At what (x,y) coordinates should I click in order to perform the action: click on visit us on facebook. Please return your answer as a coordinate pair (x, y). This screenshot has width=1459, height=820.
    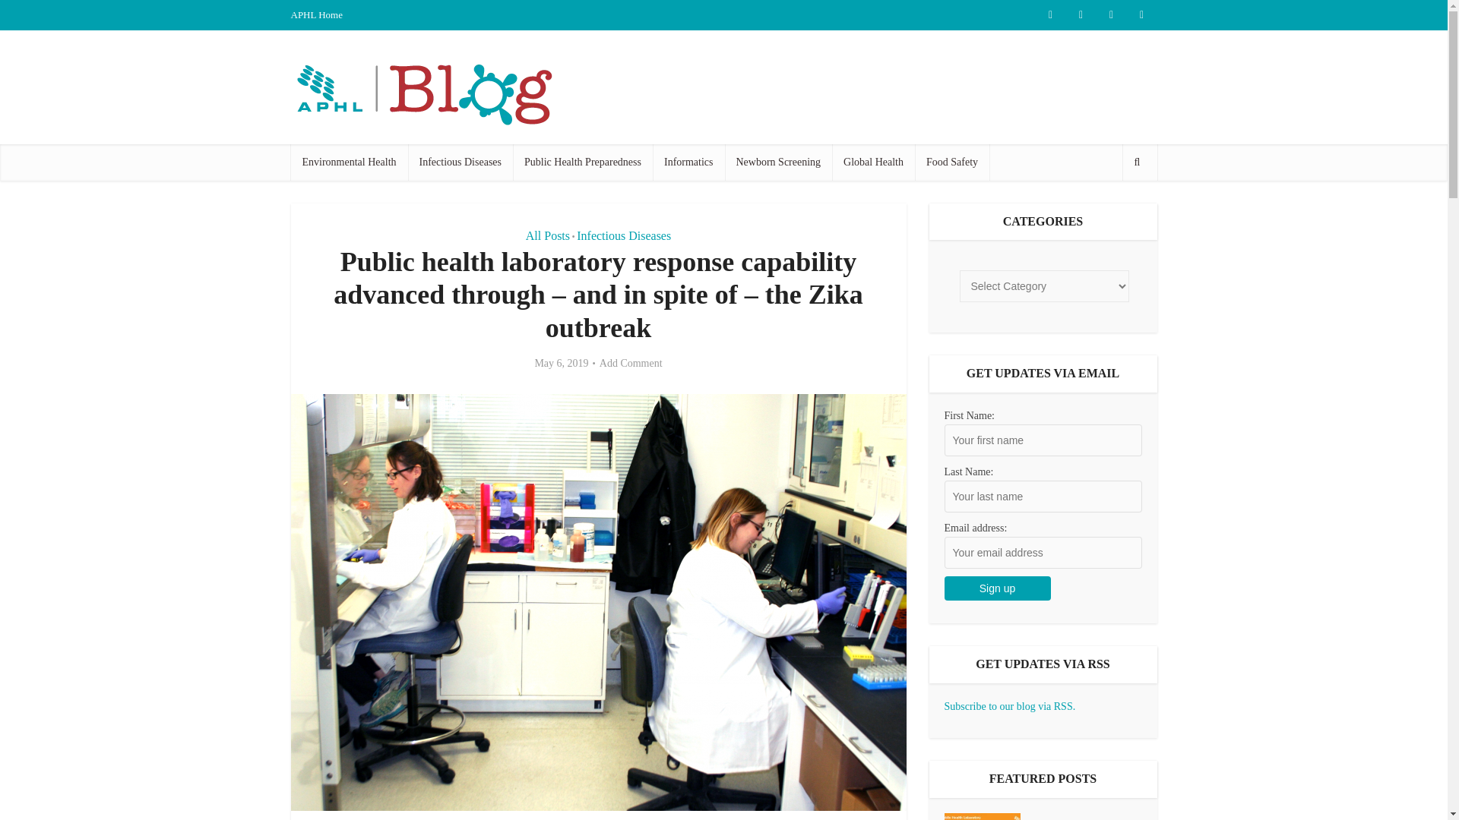
    Looking at the image, I should click on (1080, 15).